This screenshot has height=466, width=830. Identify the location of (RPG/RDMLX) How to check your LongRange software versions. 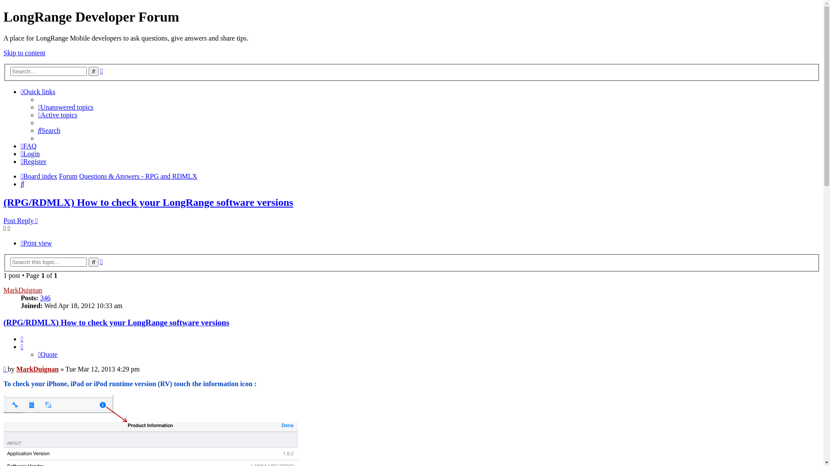
(148, 202).